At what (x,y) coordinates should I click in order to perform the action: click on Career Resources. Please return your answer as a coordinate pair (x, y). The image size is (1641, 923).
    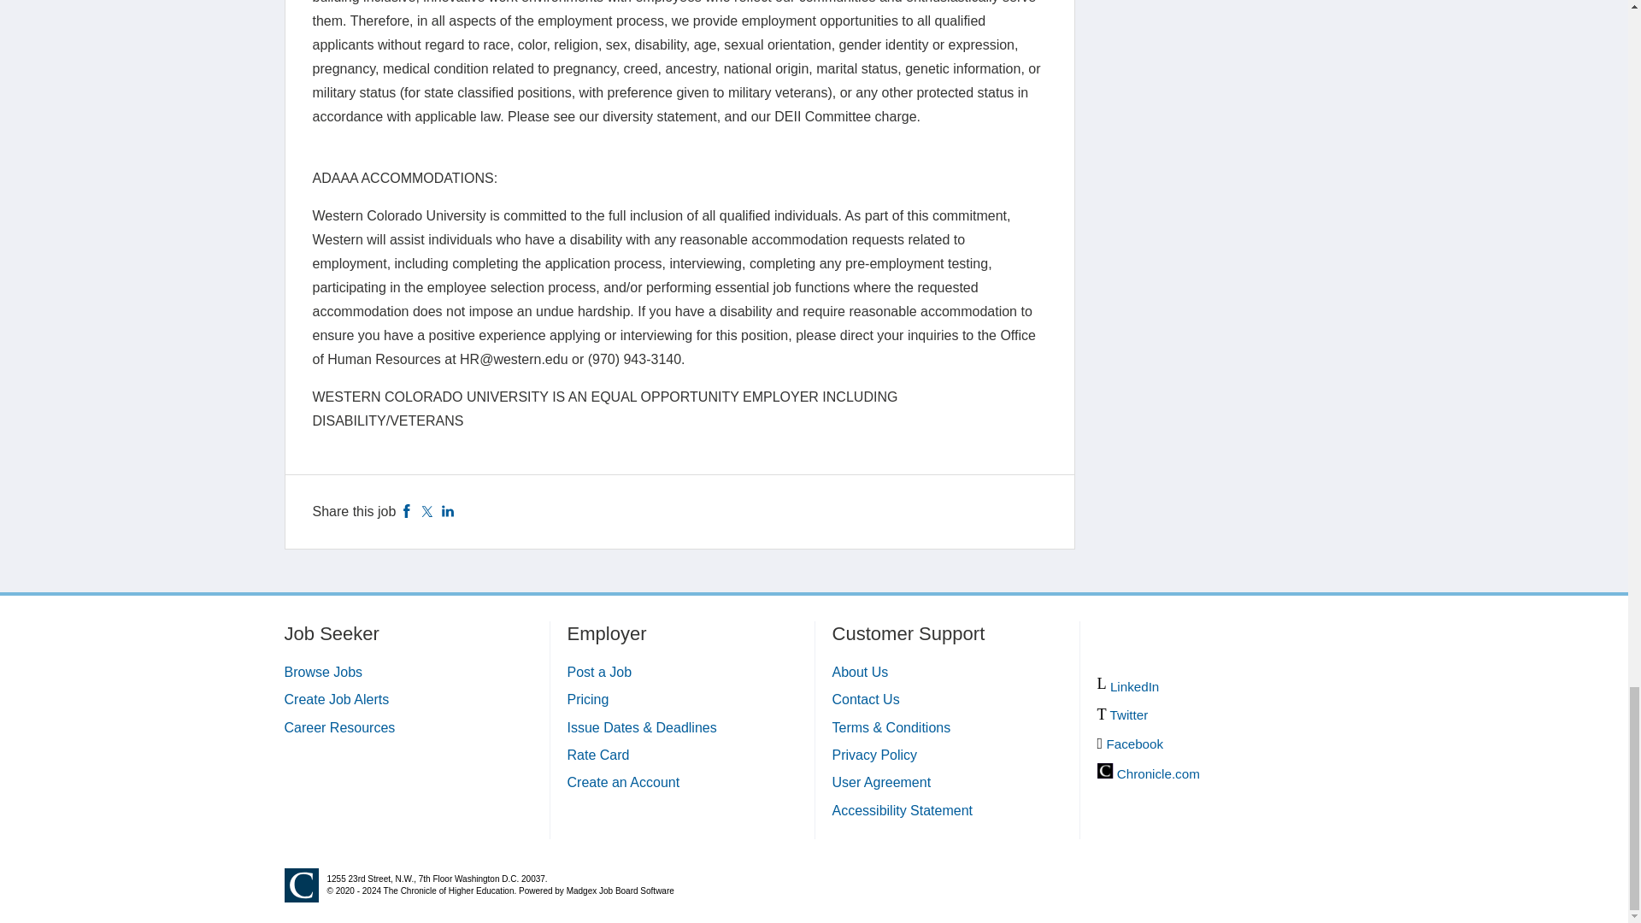
    Looking at the image, I should click on (339, 727).